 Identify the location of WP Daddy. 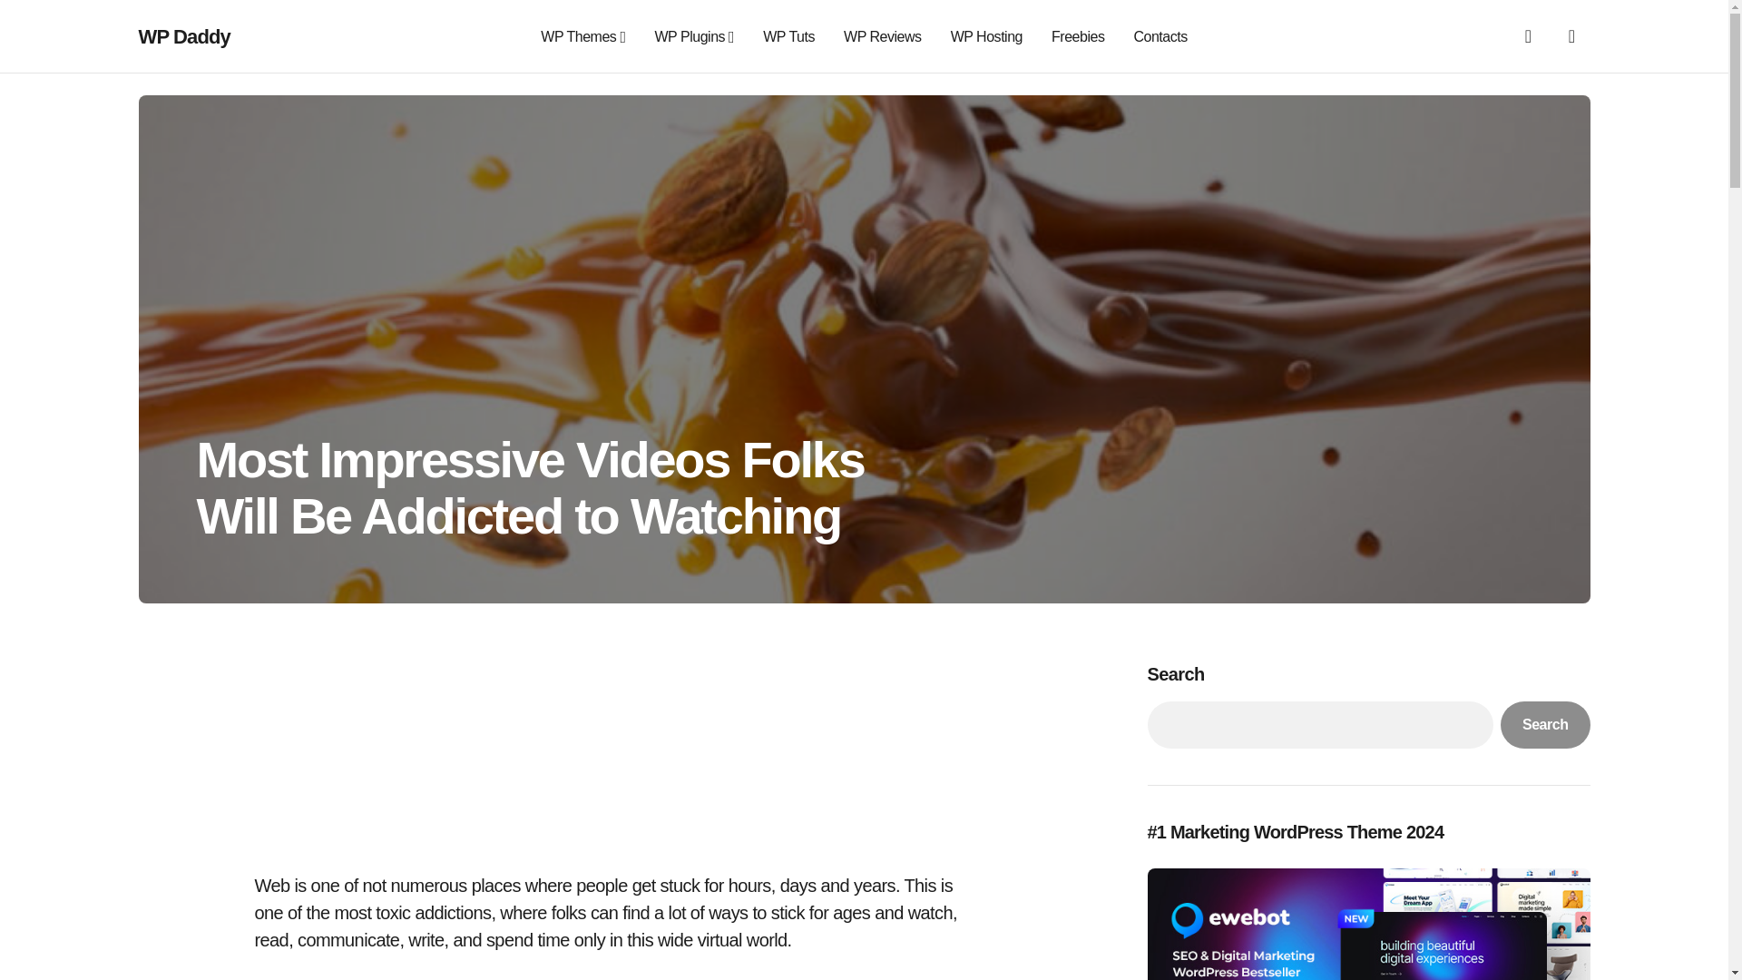
(183, 36).